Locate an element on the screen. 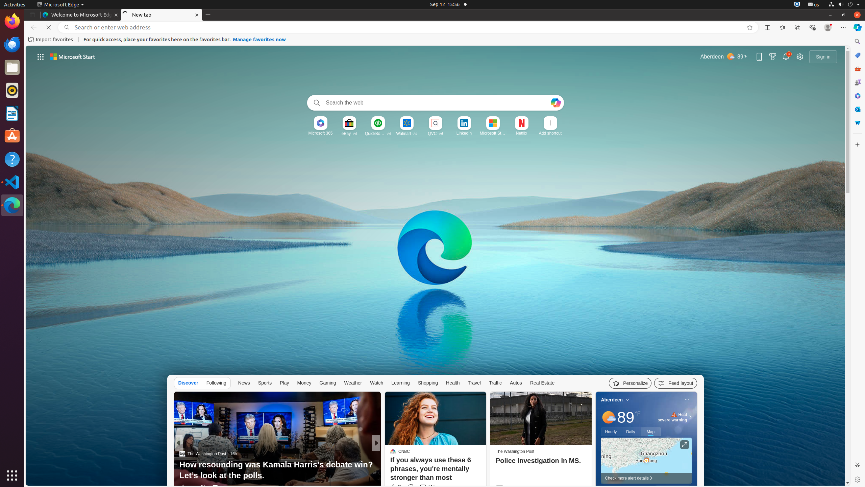 The height and width of the screenshot is (487, 865). Microsoft Edge is located at coordinates (60, 5).